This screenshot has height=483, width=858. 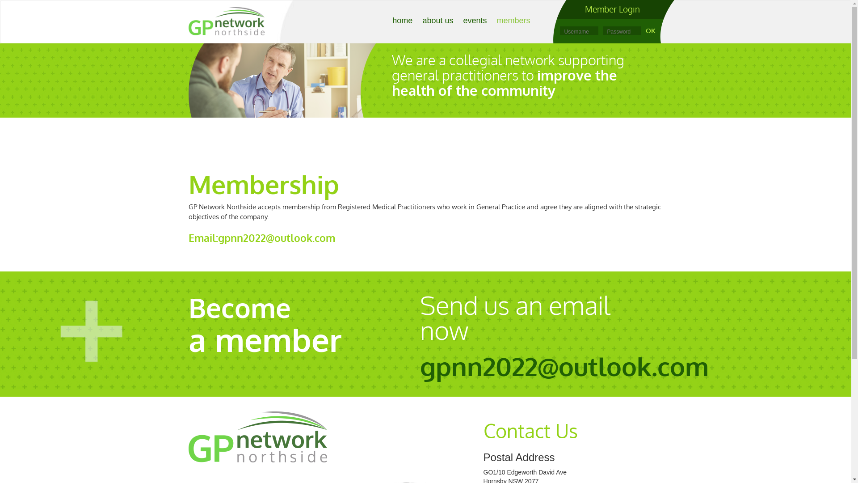 What do you see at coordinates (438, 21) in the screenshot?
I see `about us` at bounding box center [438, 21].